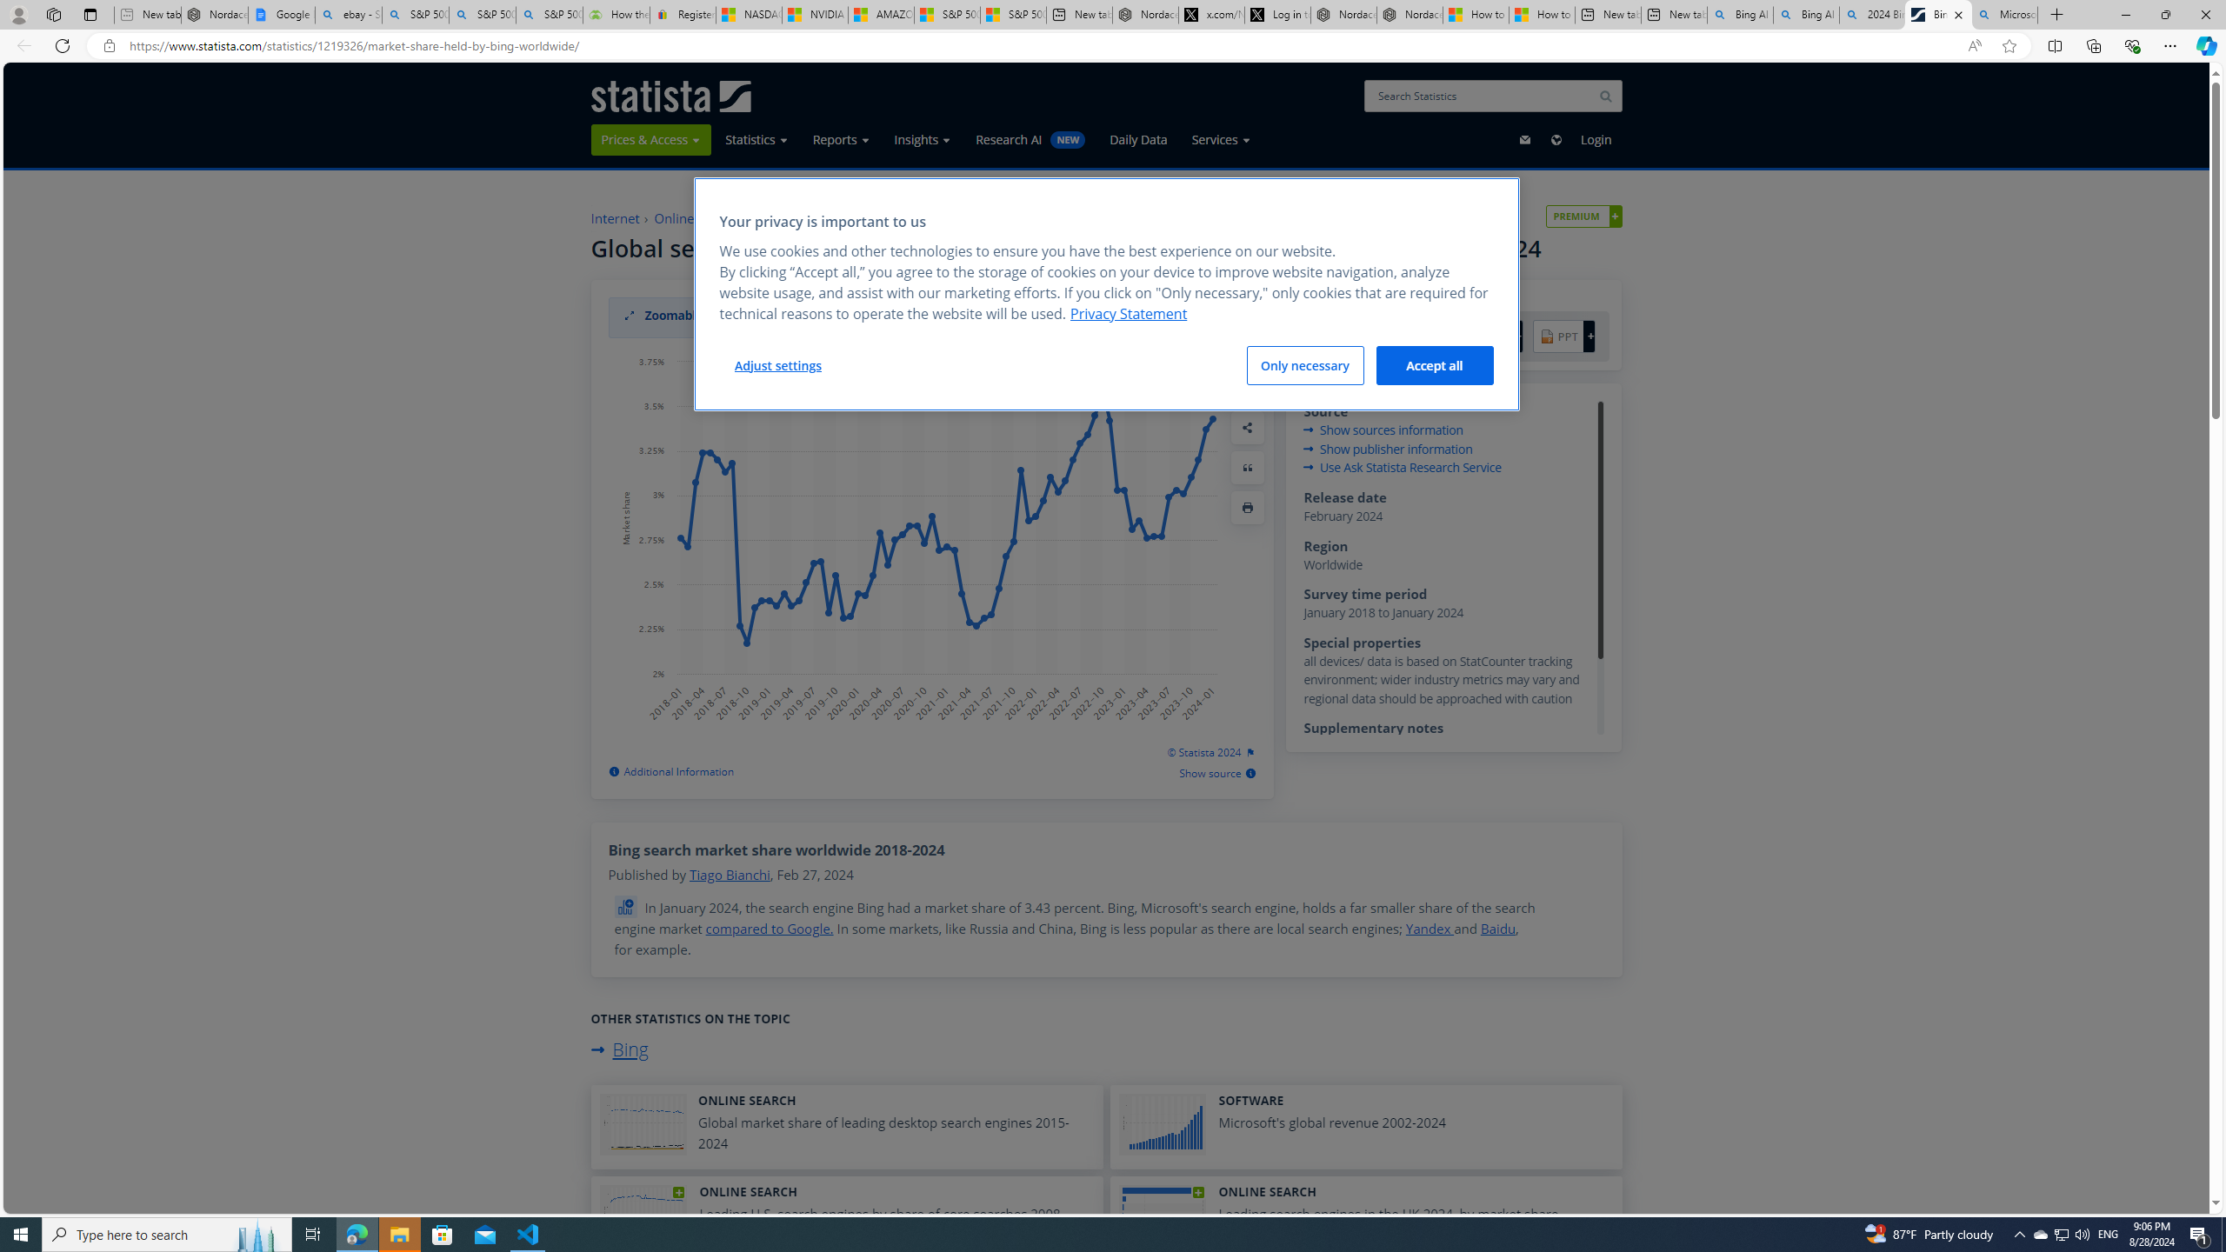 Image resolution: width=2226 pixels, height=1252 pixels. Describe the element at coordinates (1305, 365) in the screenshot. I see `Only necessary` at that location.